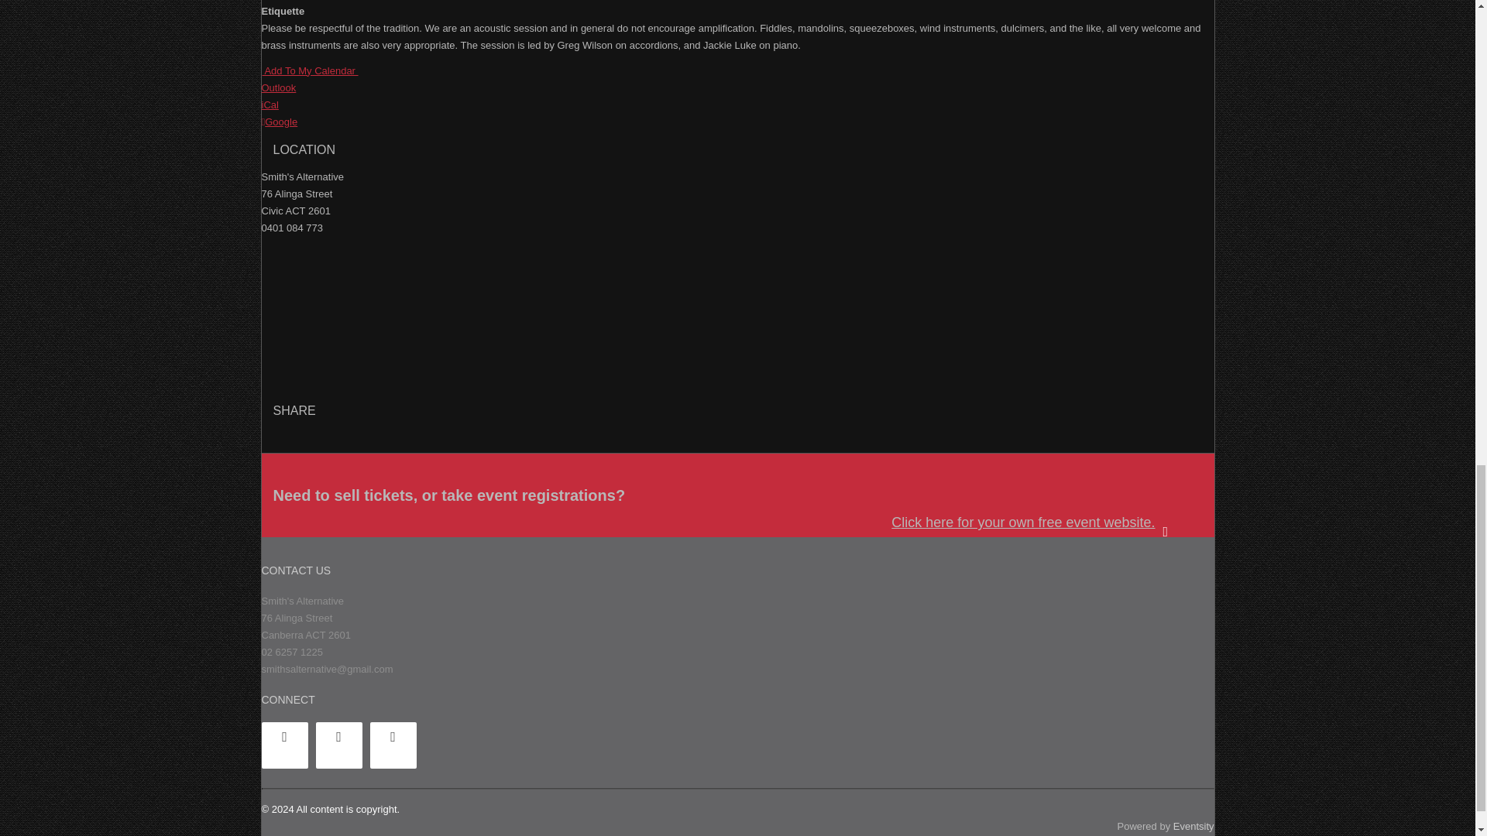 The image size is (1487, 836). I want to click on  Add To My Calendar , so click(310, 71).